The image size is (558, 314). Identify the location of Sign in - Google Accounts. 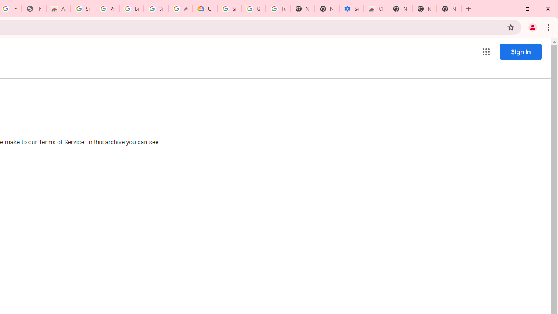
(229, 9).